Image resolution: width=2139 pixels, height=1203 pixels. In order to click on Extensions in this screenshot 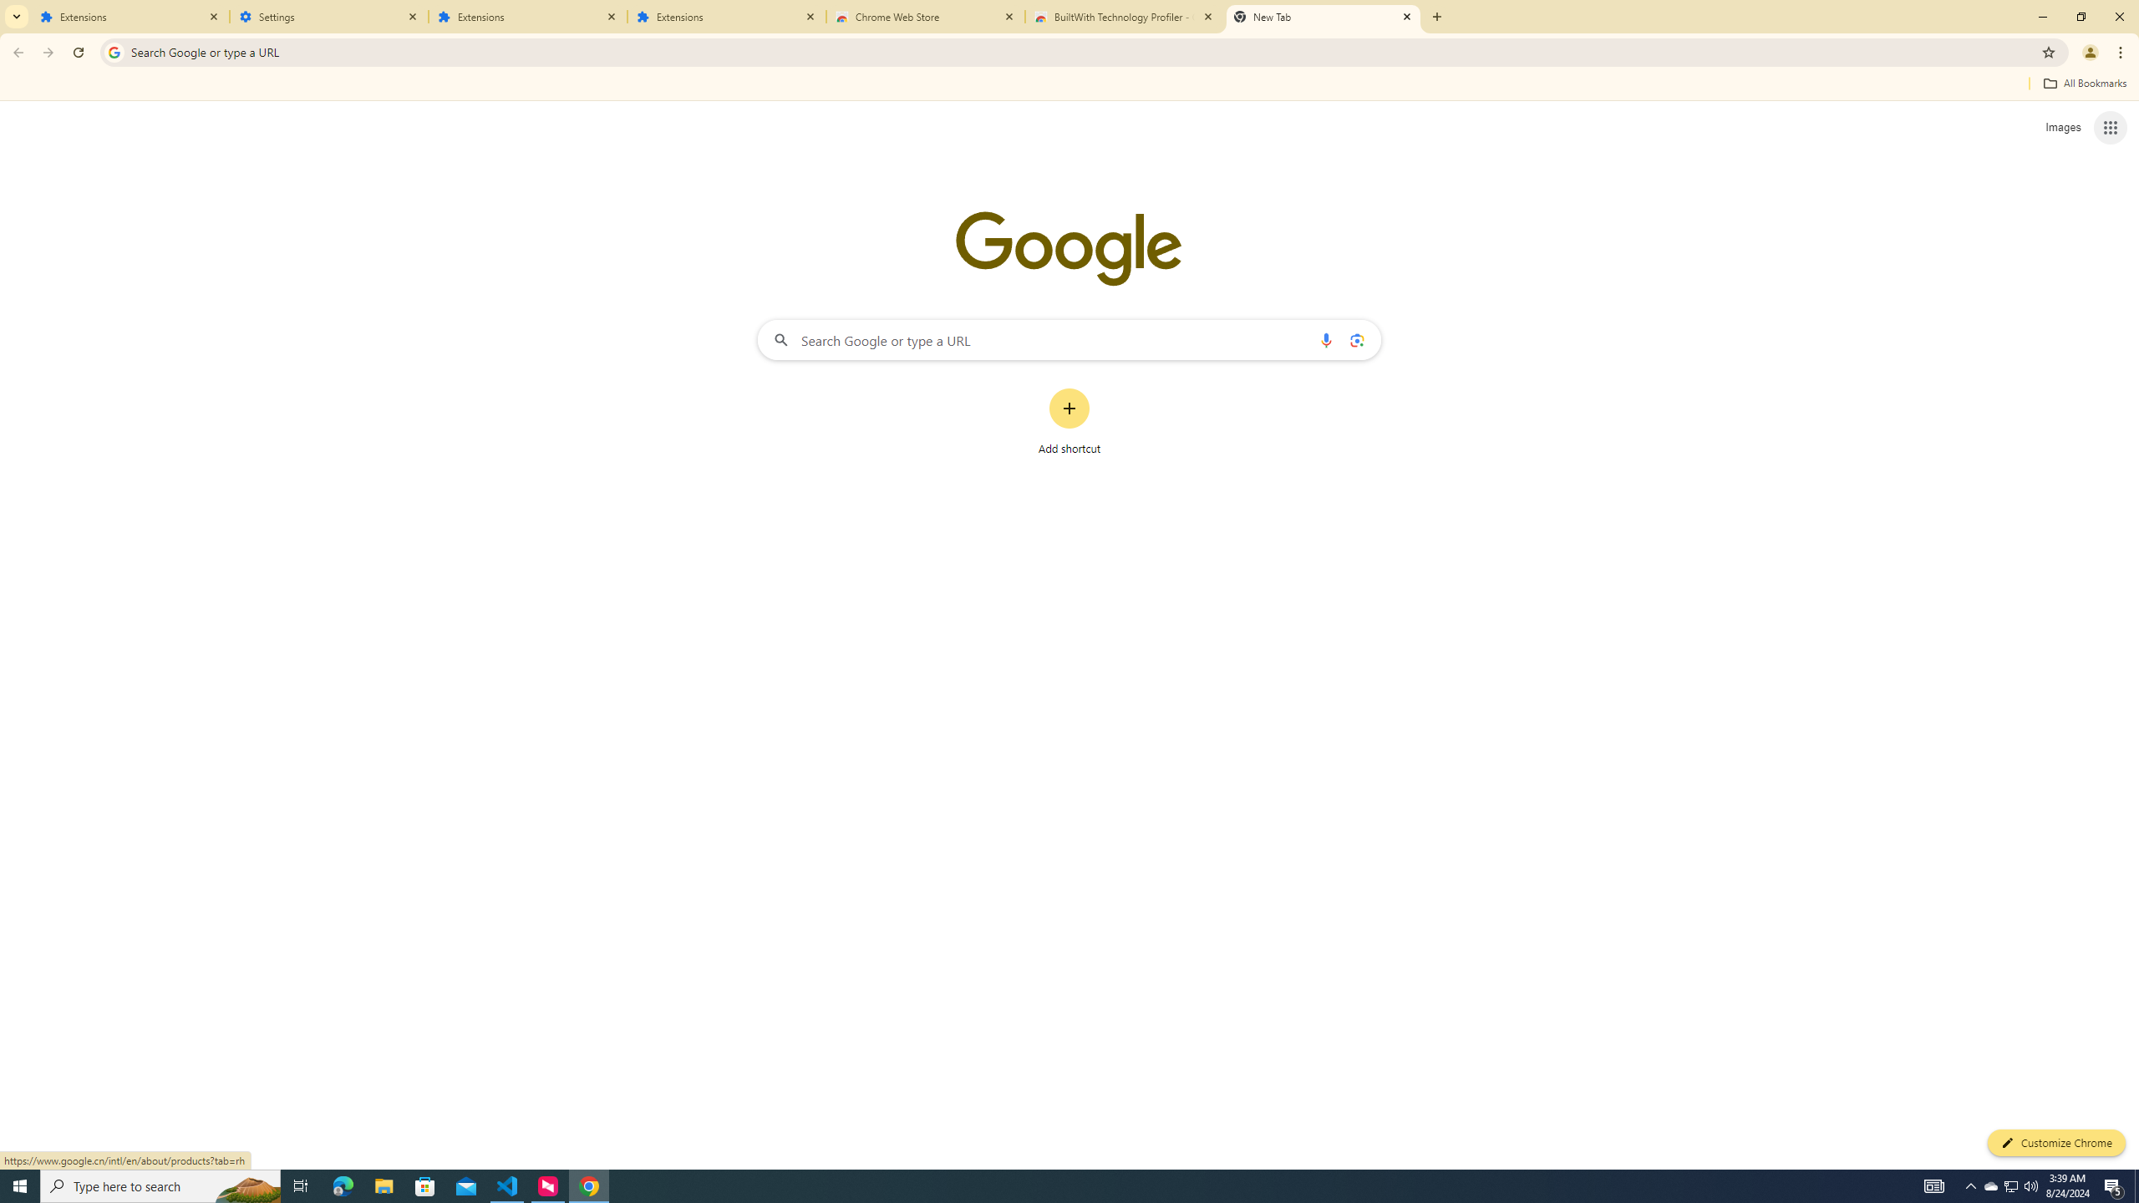, I will do `click(130, 17)`.